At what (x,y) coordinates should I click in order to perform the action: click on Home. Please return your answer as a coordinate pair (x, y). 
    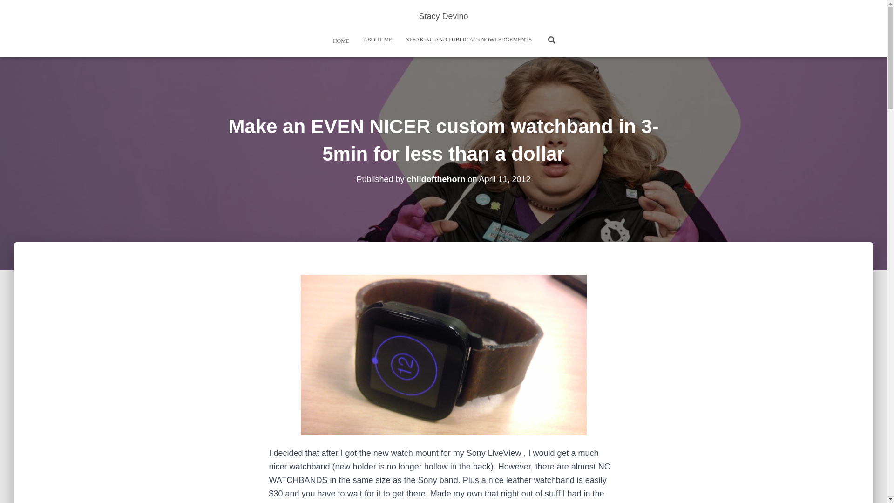
    Looking at the image, I should click on (339, 40).